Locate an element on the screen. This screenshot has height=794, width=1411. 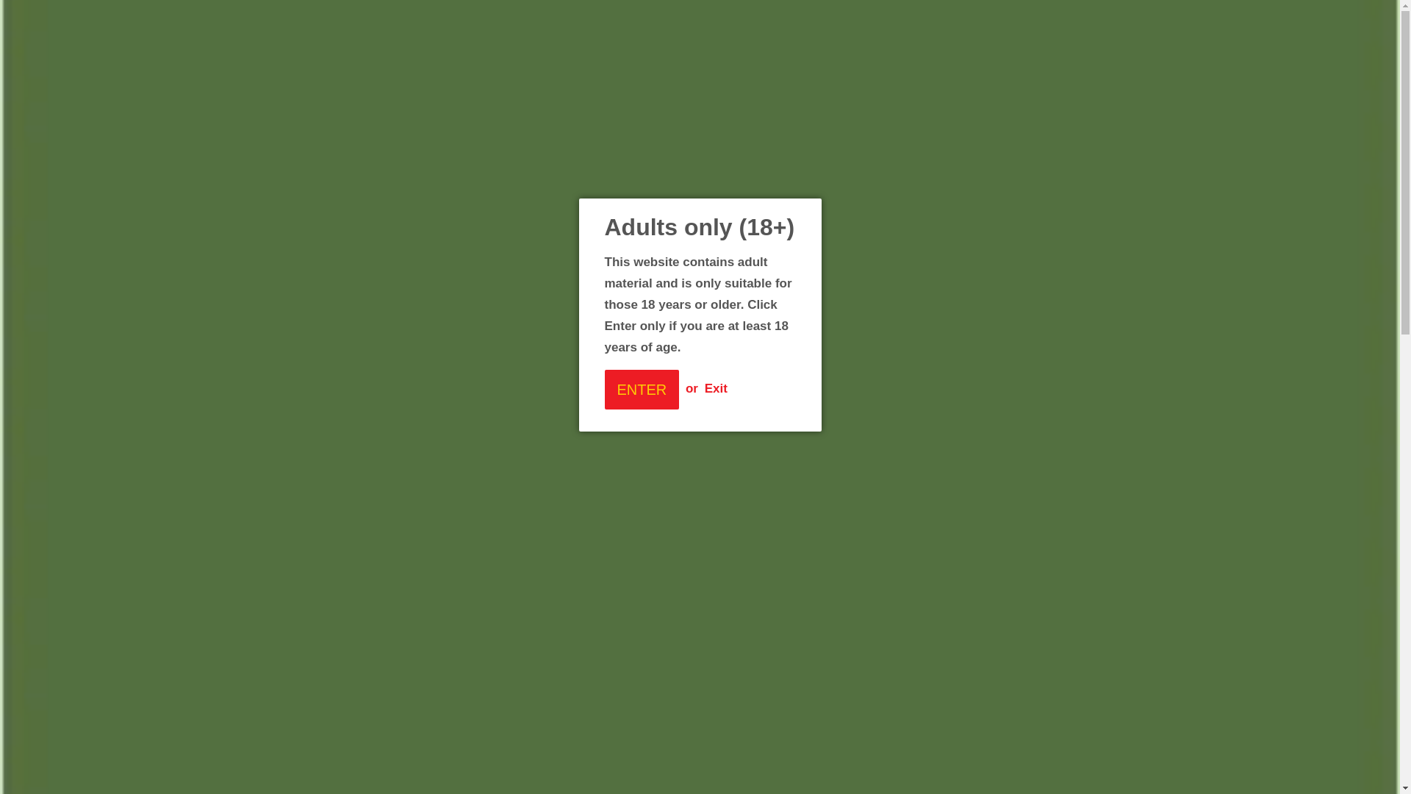
Create account is located at coordinates (971, 18).